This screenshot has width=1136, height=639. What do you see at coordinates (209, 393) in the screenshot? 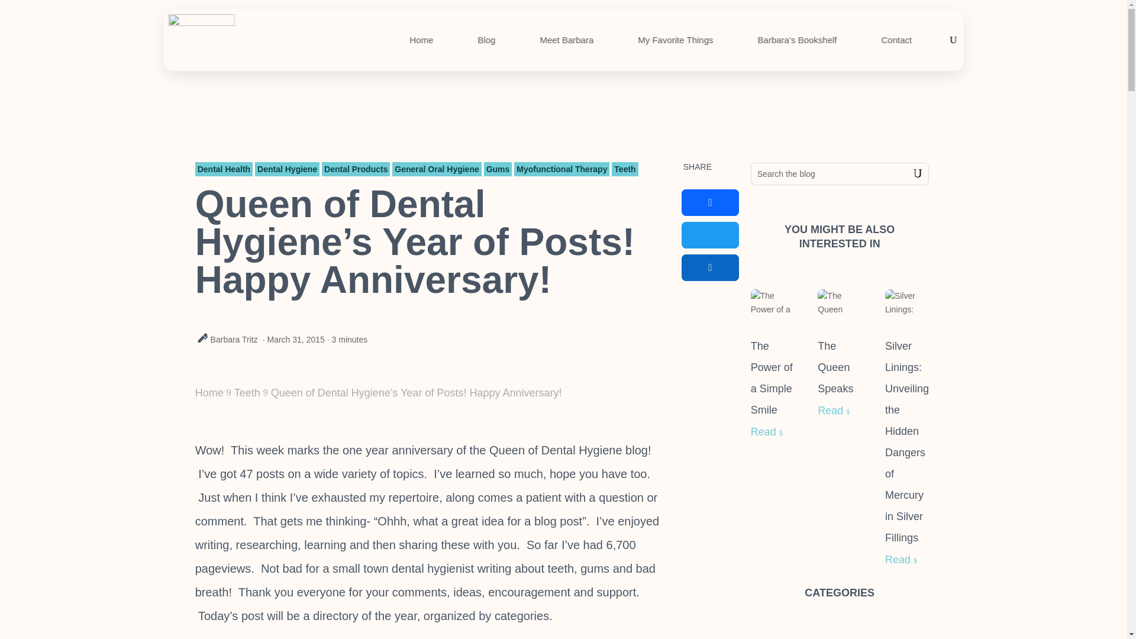
I see `Home` at bounding box center [209, 393].